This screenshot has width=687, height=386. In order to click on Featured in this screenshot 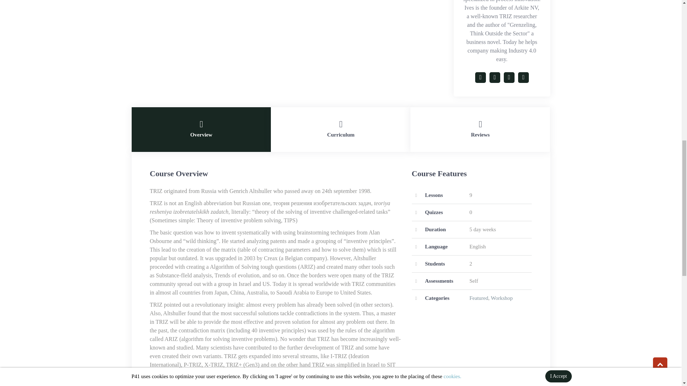, I will do `click(478, 298)`.